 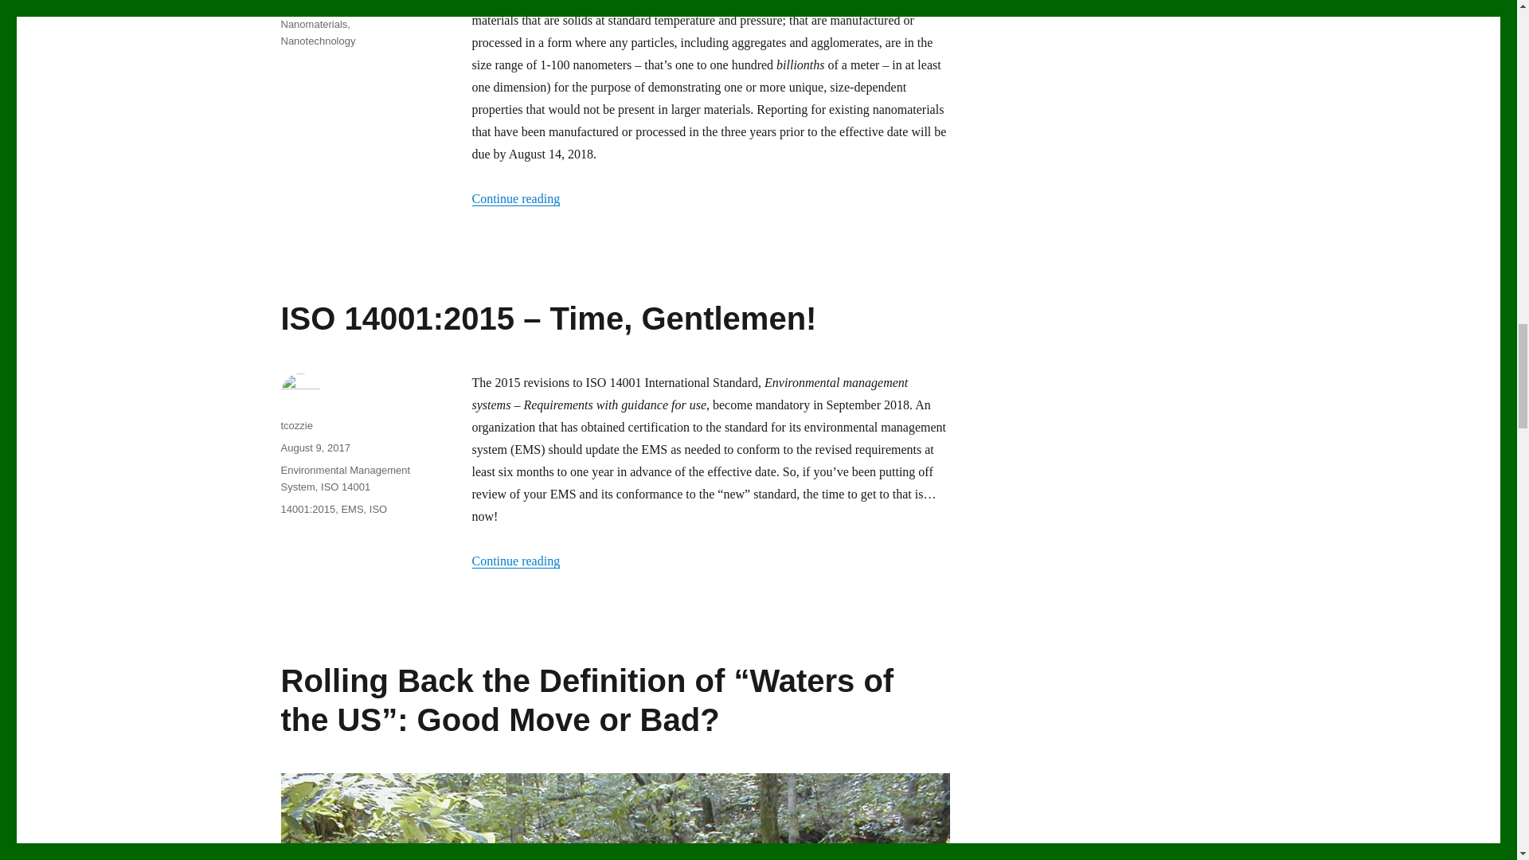 What do you see at coordinates (354, 3) in the screenshot?
I see `TSCA` at bounding box center [354, 3].